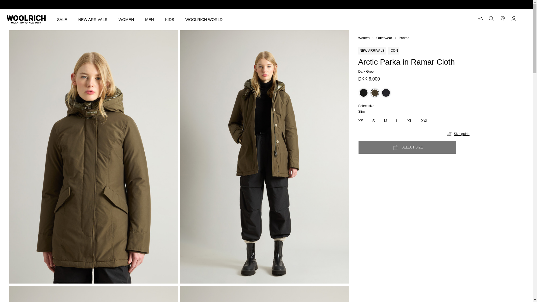  Describe the element at coordinates (404, 38) in the screenshot. I see `Parkas` at that location.